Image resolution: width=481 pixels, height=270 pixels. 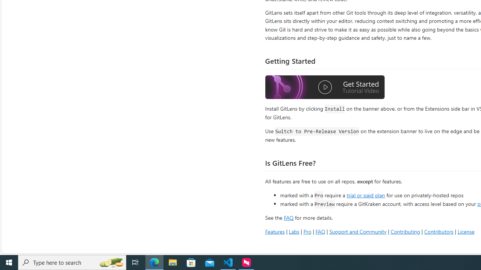 I want to click on Contributing, so click(x=405, y=231).